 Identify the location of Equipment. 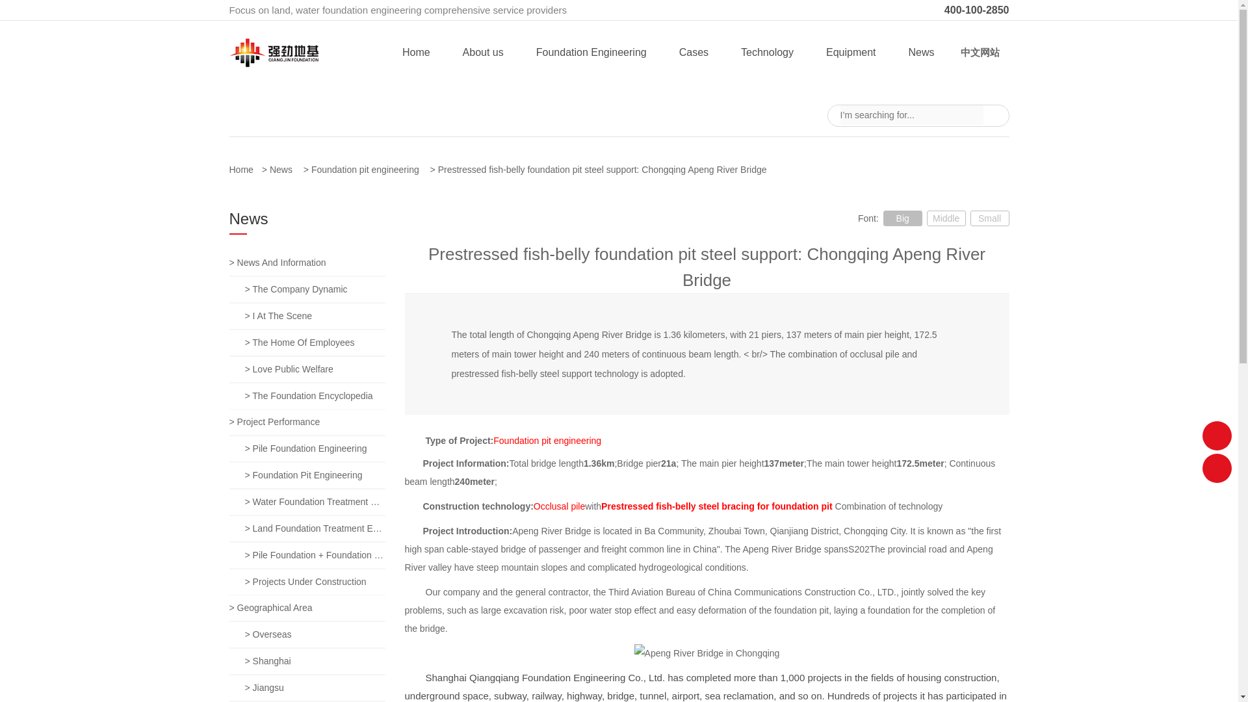
(851, 52).